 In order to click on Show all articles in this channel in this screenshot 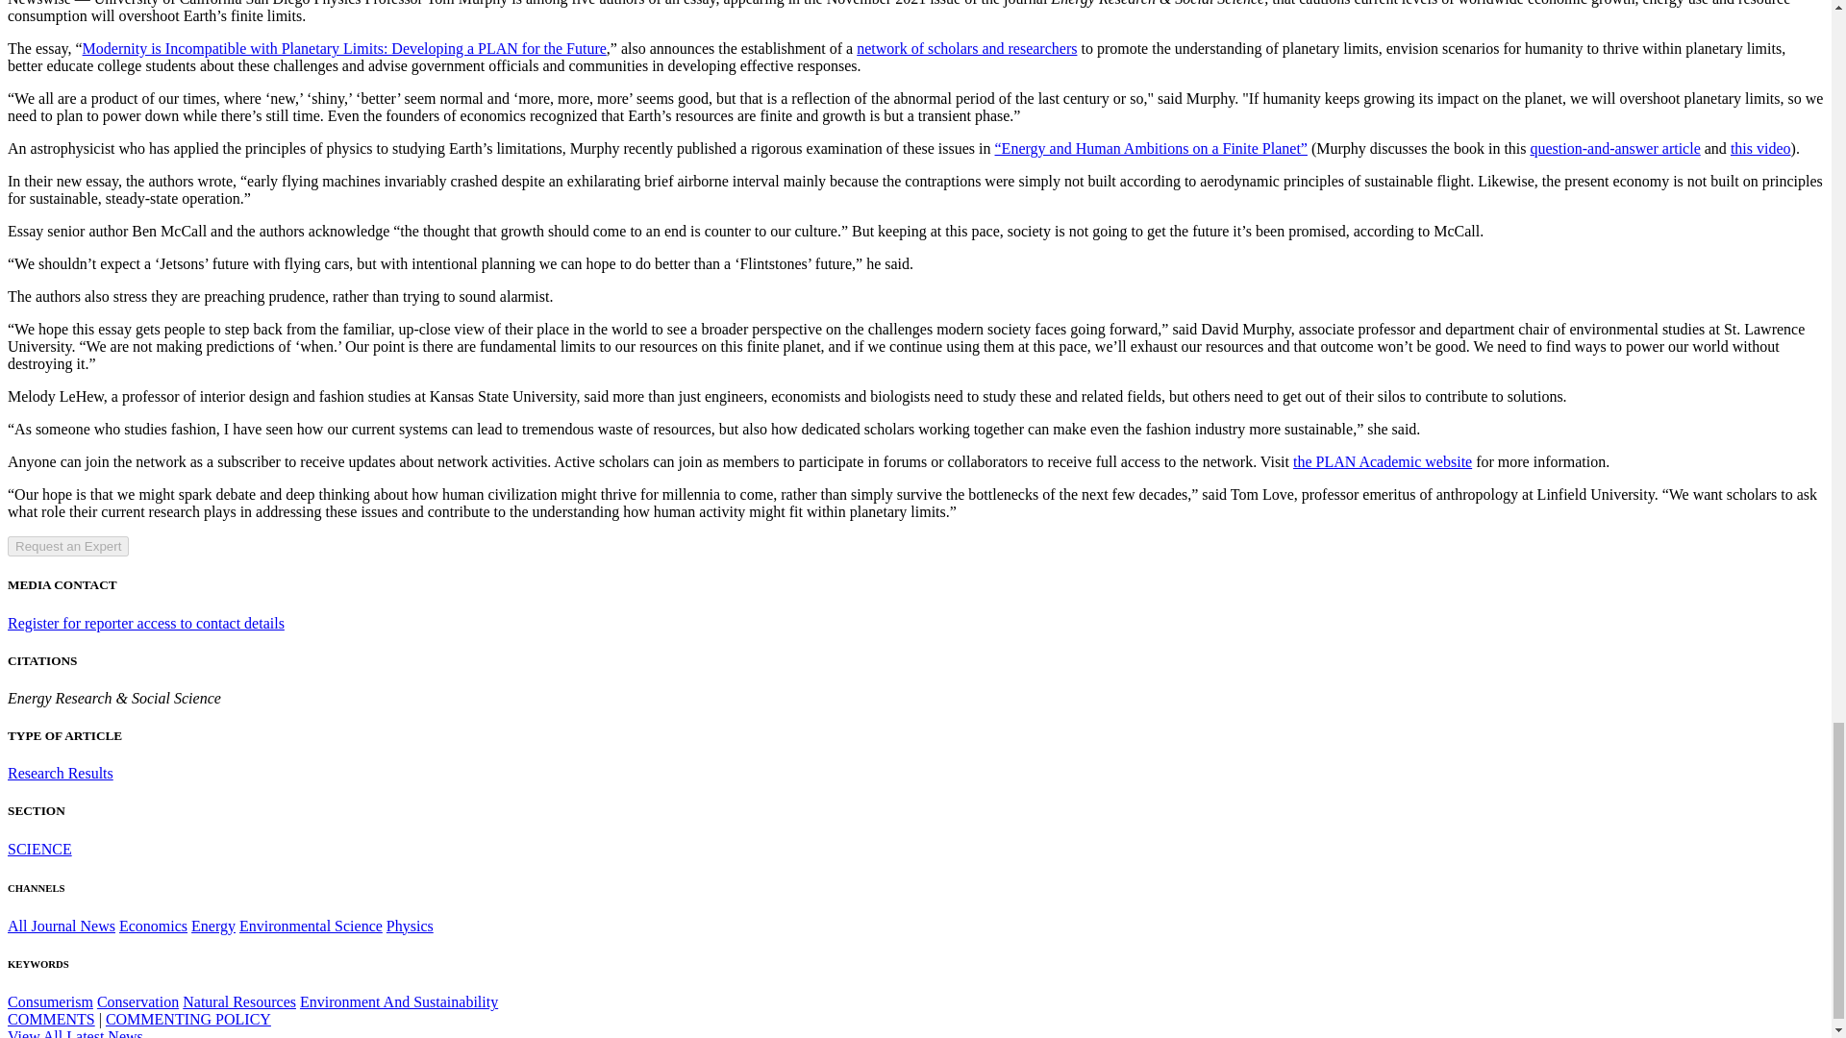, I will do `click(61, 925)`.